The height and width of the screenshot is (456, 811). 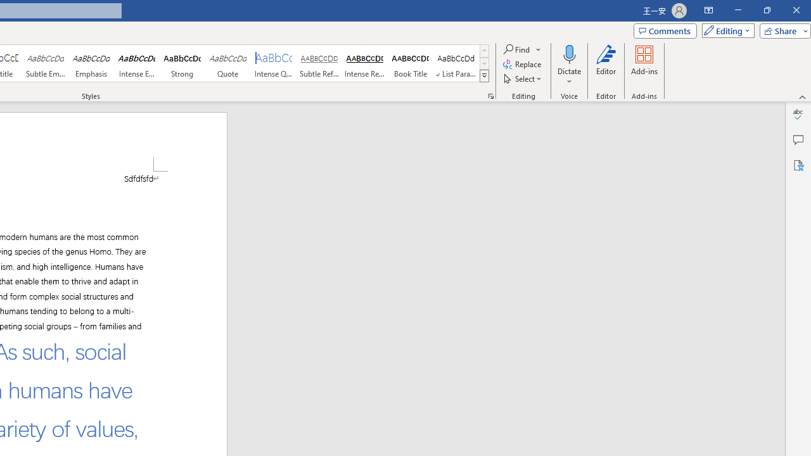 I want to click on Editing, so click(x=725, y=30).